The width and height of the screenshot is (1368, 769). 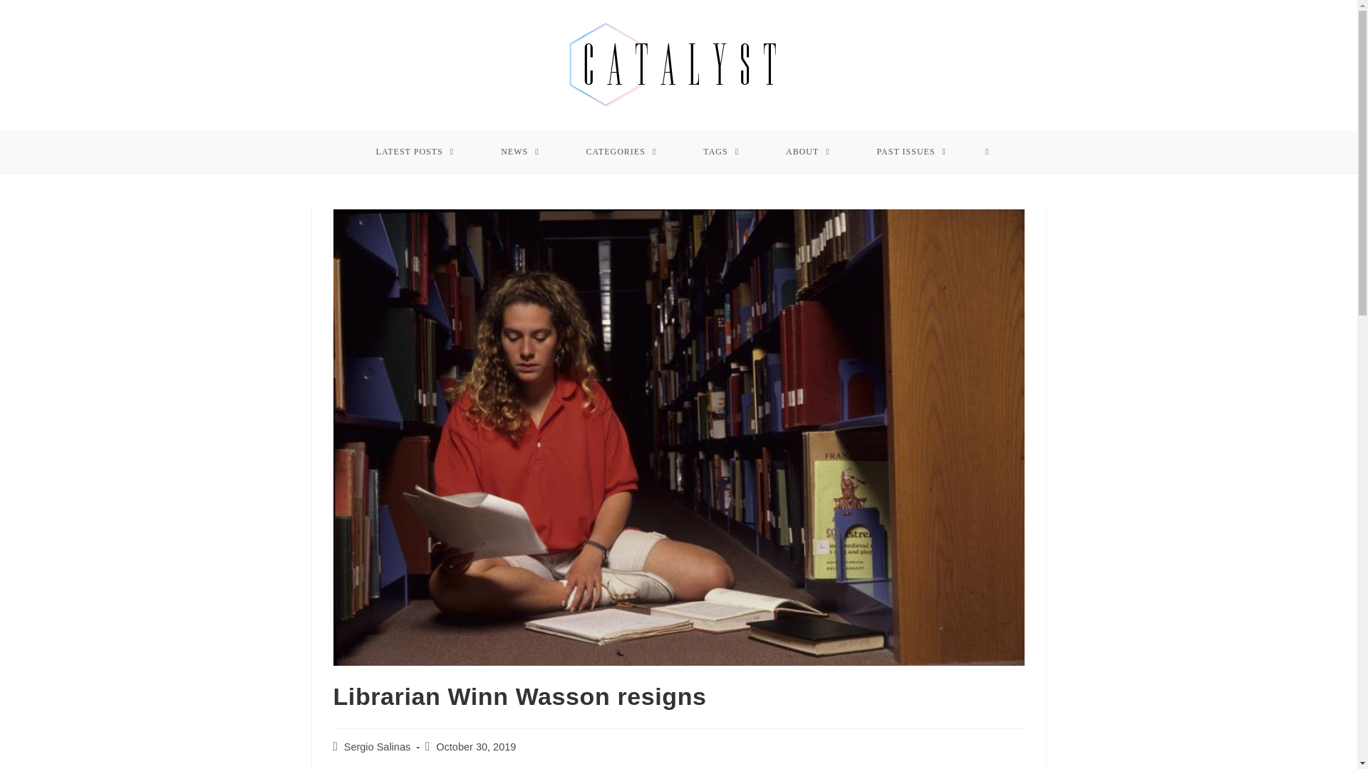 What do you see at coordinates (378, 747) in the screenshot?
I see `Sergio Salinas` at bounding box center [378, 747].